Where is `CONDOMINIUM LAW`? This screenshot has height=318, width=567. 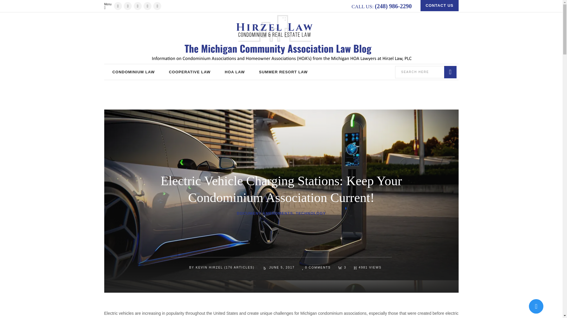
CONDOMINIUM LAW is located at coordinates (133, 72).